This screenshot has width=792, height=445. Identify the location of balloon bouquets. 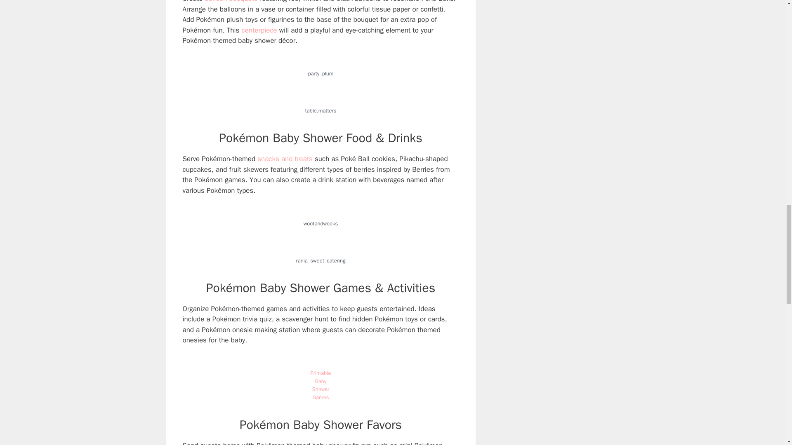
(231, 1).